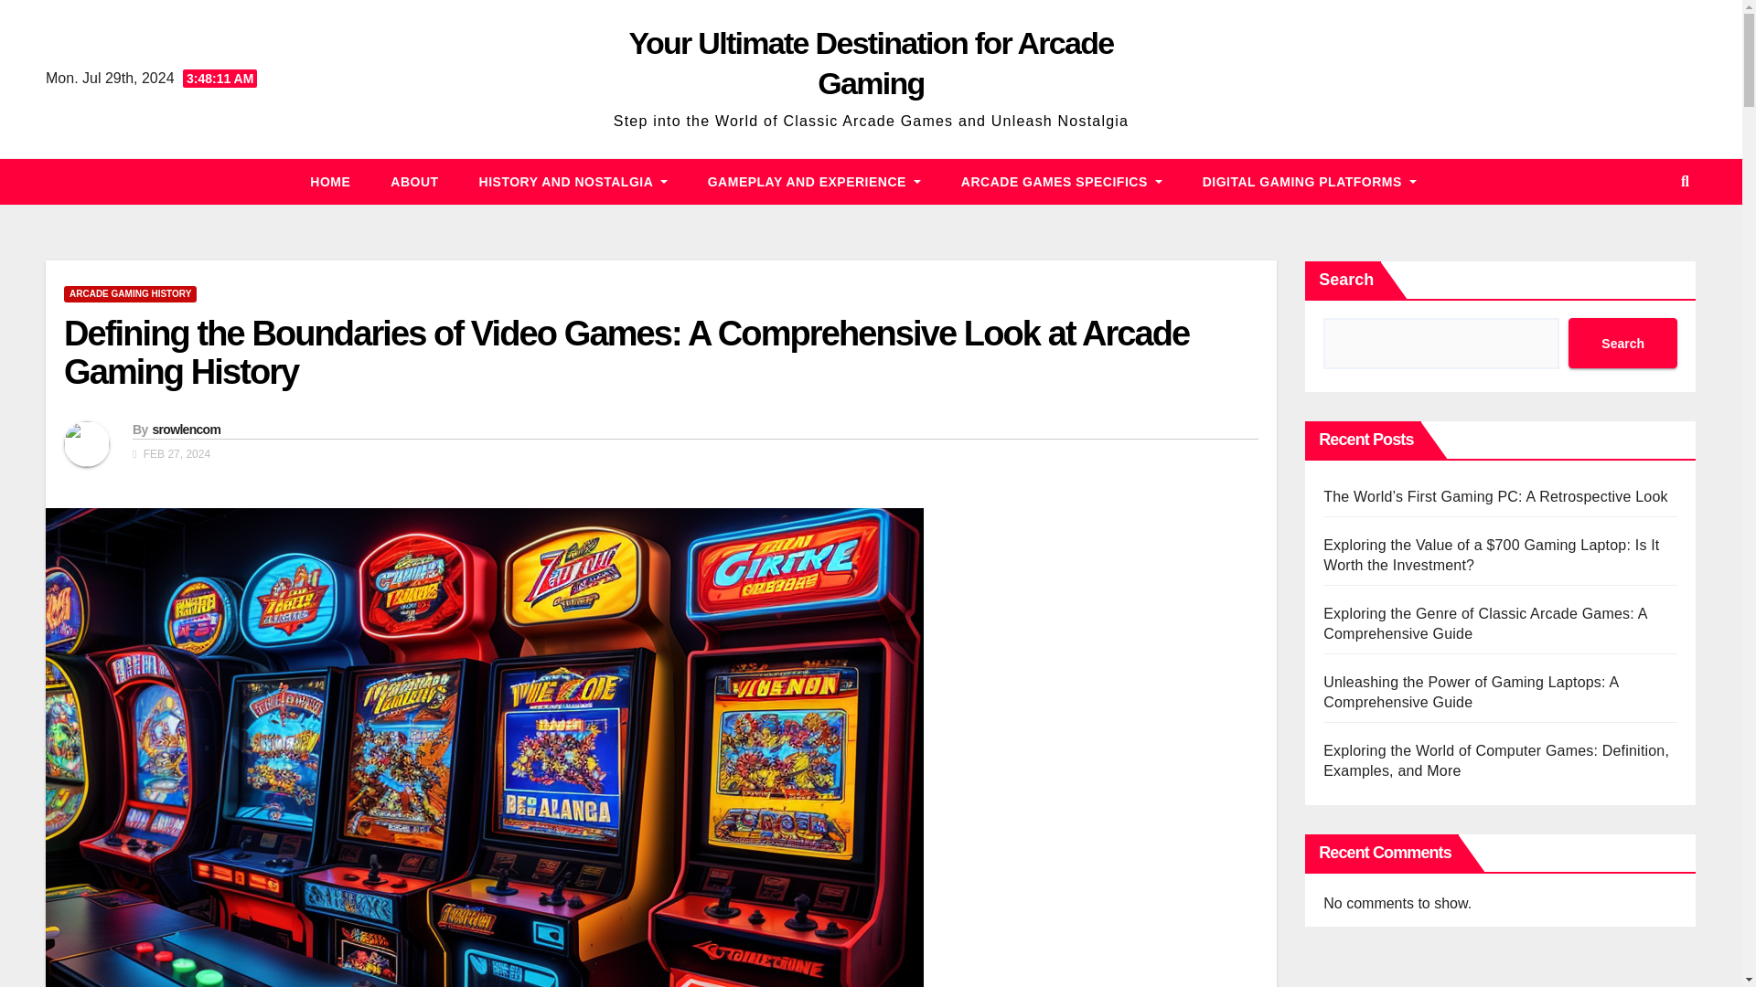 This screenshot has width=1756, height=987. Describe the element at coordinates (130, 294) in the screenshot. I see `ARCADE GAMING HISTORY` at that location.